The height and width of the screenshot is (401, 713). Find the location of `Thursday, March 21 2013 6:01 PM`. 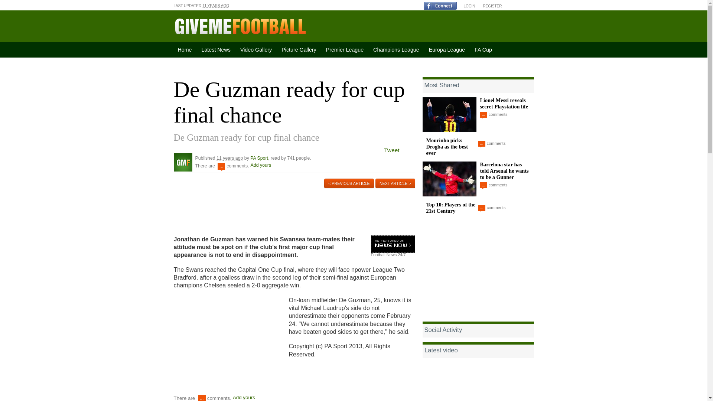

Thursday, March 21 2013 6:01 PM is located at coordinates (215, 5).